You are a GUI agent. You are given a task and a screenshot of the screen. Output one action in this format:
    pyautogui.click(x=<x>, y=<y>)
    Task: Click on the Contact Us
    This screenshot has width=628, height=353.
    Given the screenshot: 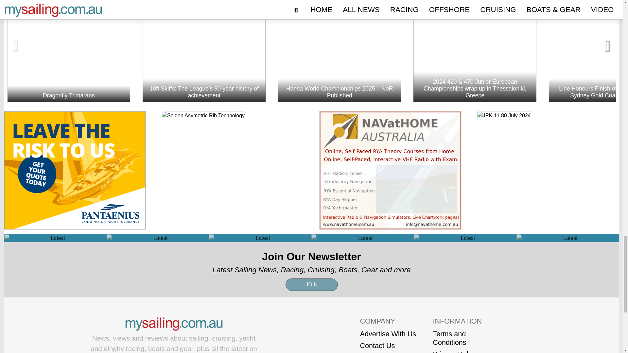 What is the action you would take?
    pyautogui.click(x=388, y=346)
    